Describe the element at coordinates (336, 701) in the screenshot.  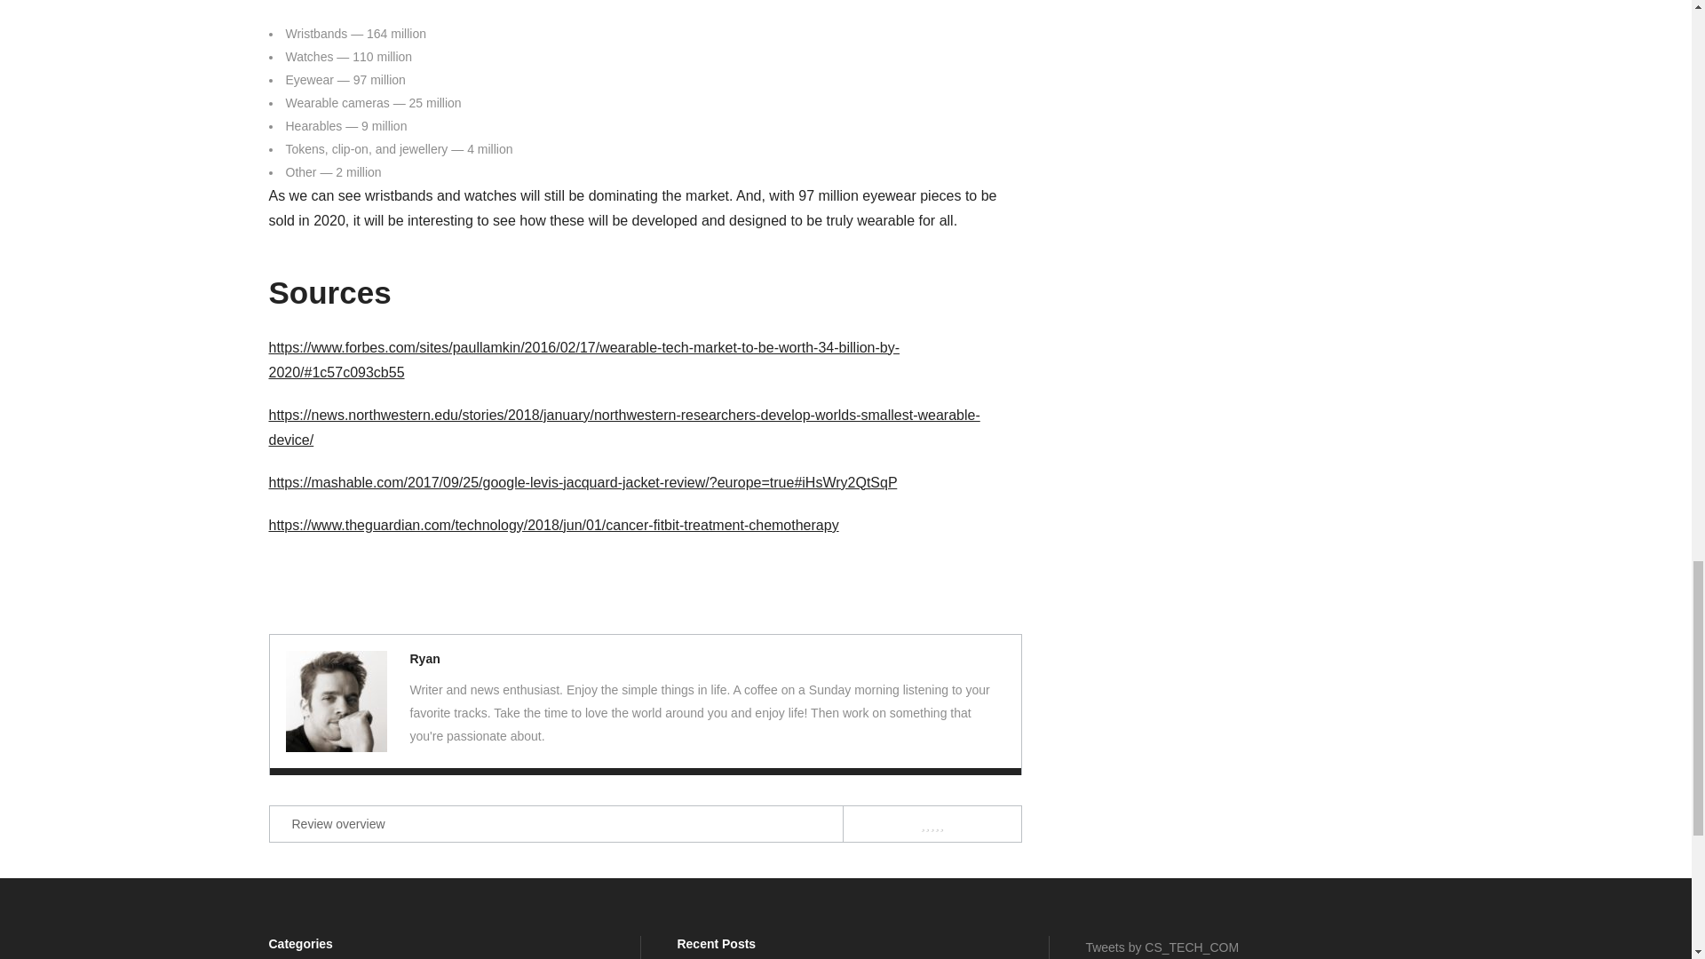
I see `The research and development of wearable tech` at that location.